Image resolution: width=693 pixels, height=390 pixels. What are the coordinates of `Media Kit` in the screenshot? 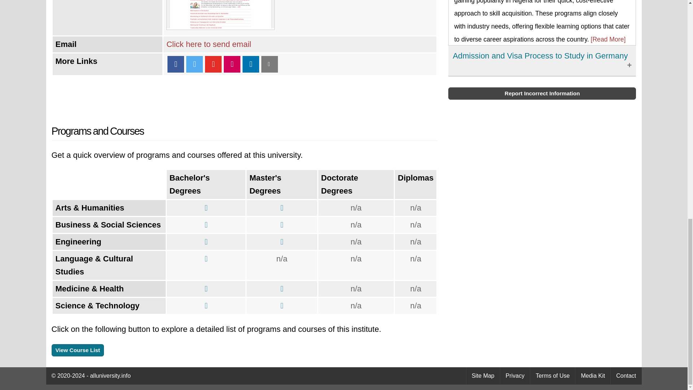 It's located at (593, 376).